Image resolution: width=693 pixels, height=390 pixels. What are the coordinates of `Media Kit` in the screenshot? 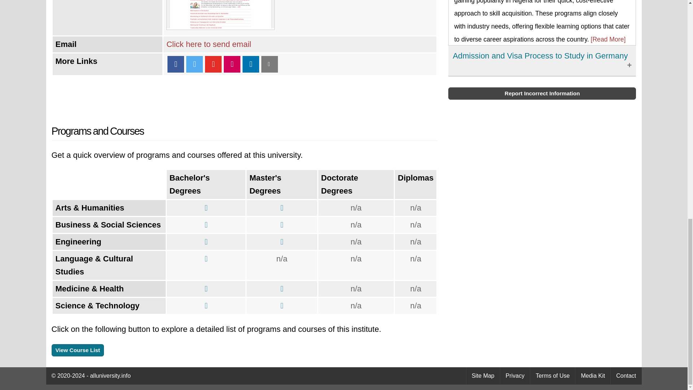 It's located at (593, 376).